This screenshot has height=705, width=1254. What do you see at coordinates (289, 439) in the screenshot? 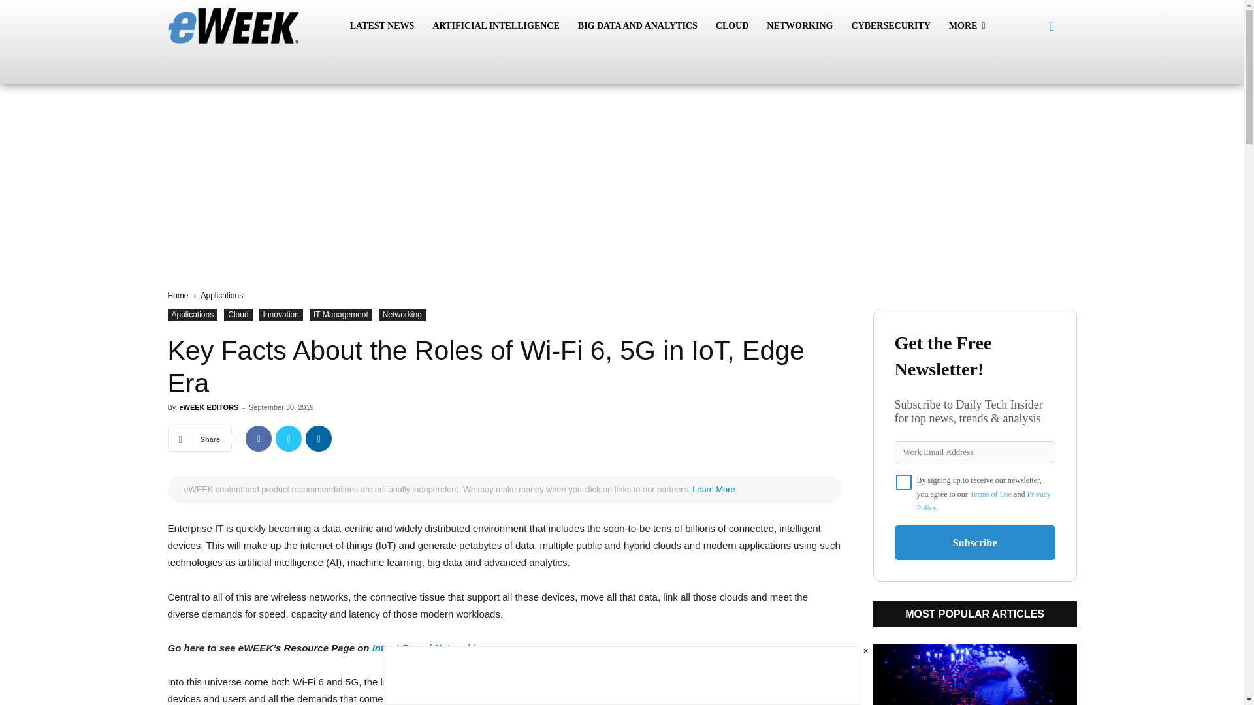
I see `Twitter` at bounding box center [289, 439].